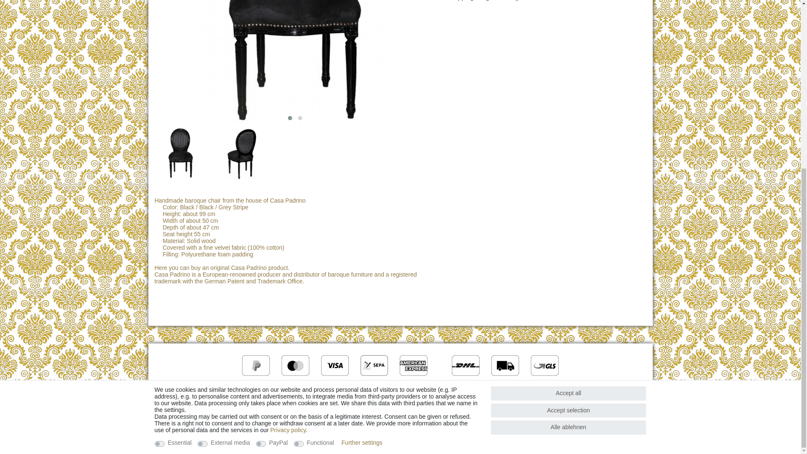 This screenshot has width=807, height=454. Describe the element at coordinates (373, 411) in the screenshot. I see `Terms and conditions` at that location.